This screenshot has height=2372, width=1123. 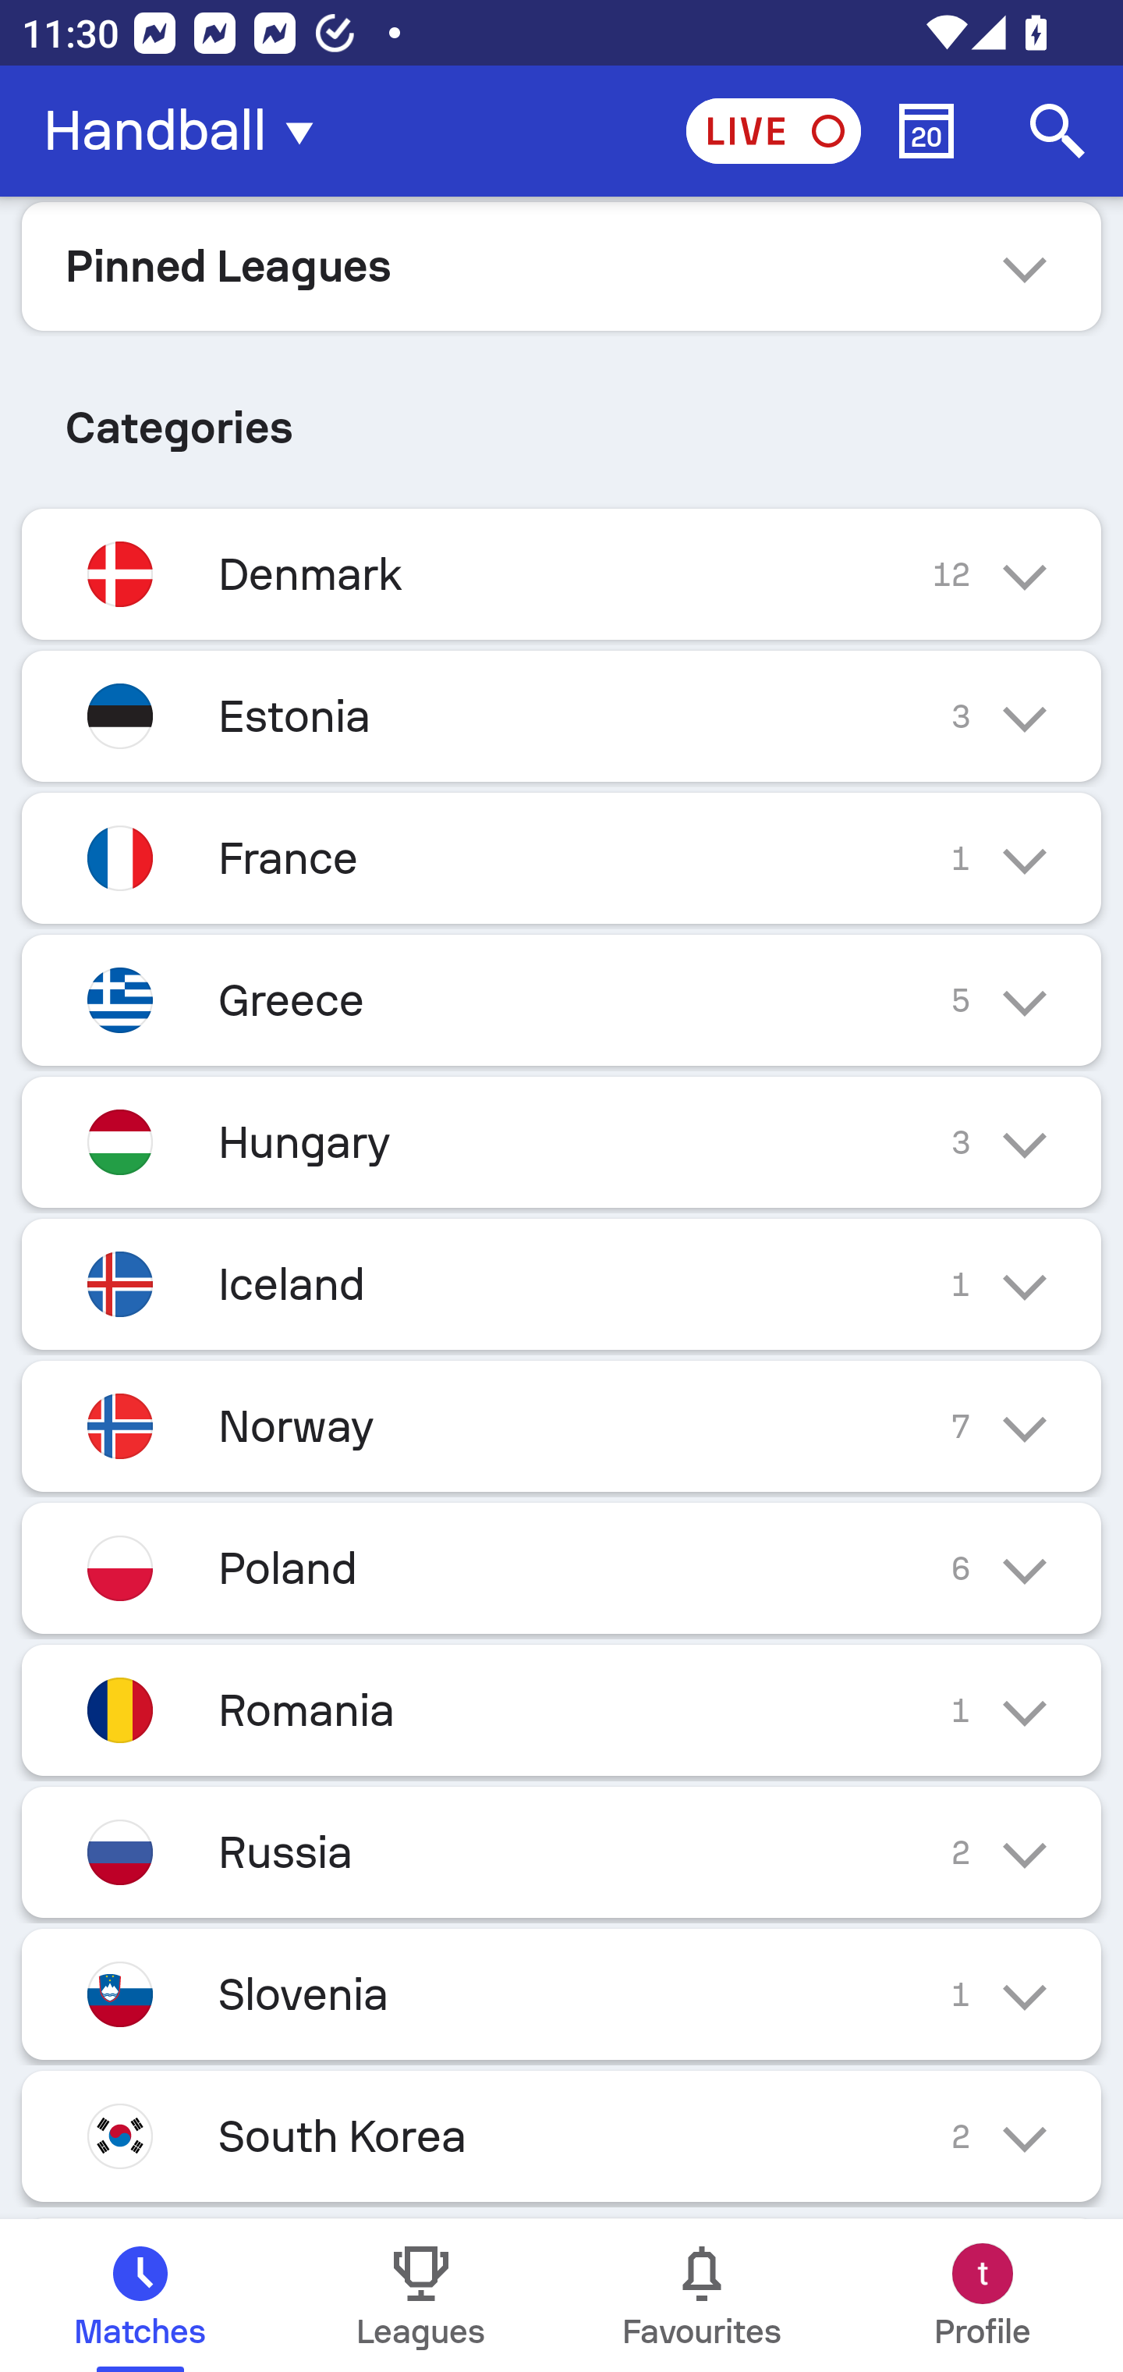 I want to click on South Korea 2, so click(x=561, y=2136).